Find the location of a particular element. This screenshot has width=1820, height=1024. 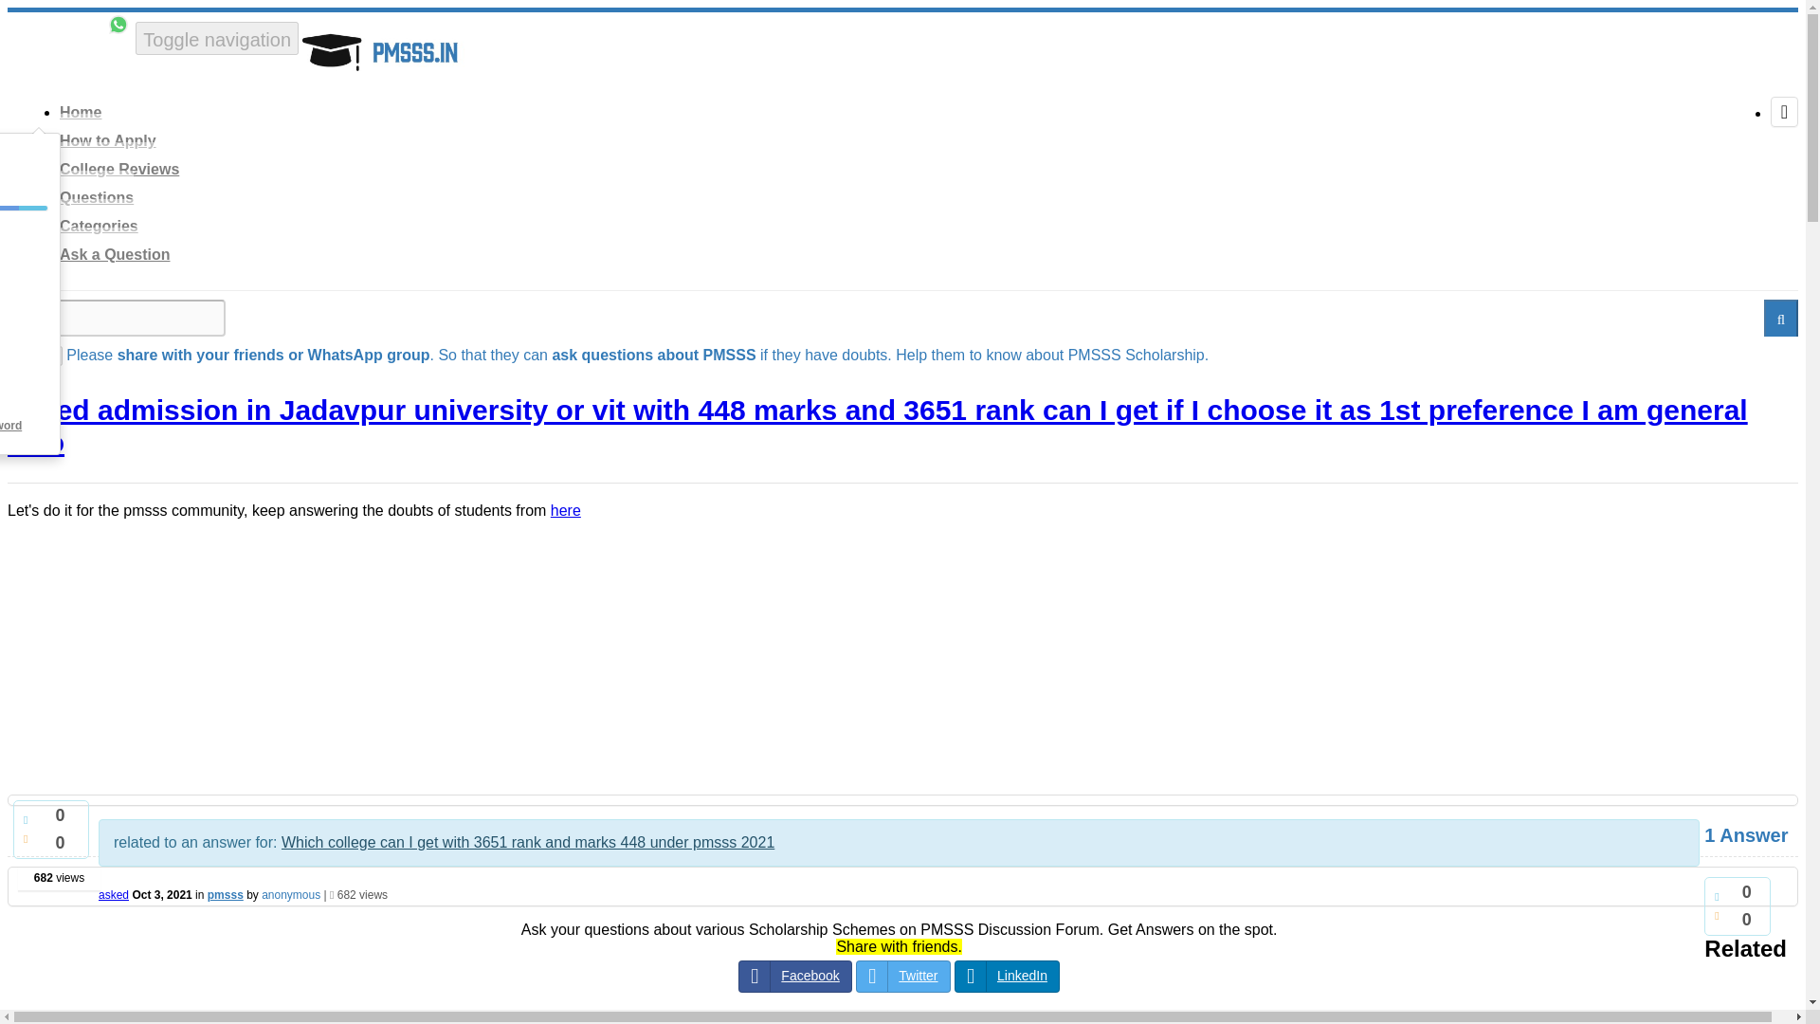

Facebook is located at coordinates (794, 977).